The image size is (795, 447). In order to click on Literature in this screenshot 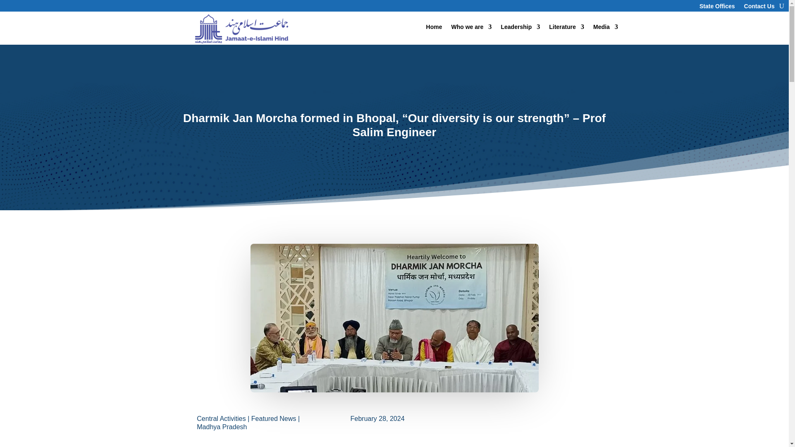, I will do `click(566, 28)`.